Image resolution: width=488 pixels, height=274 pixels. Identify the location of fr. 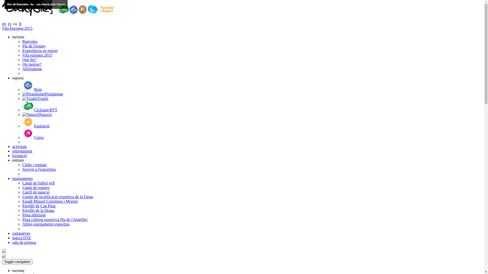
(20, 24).